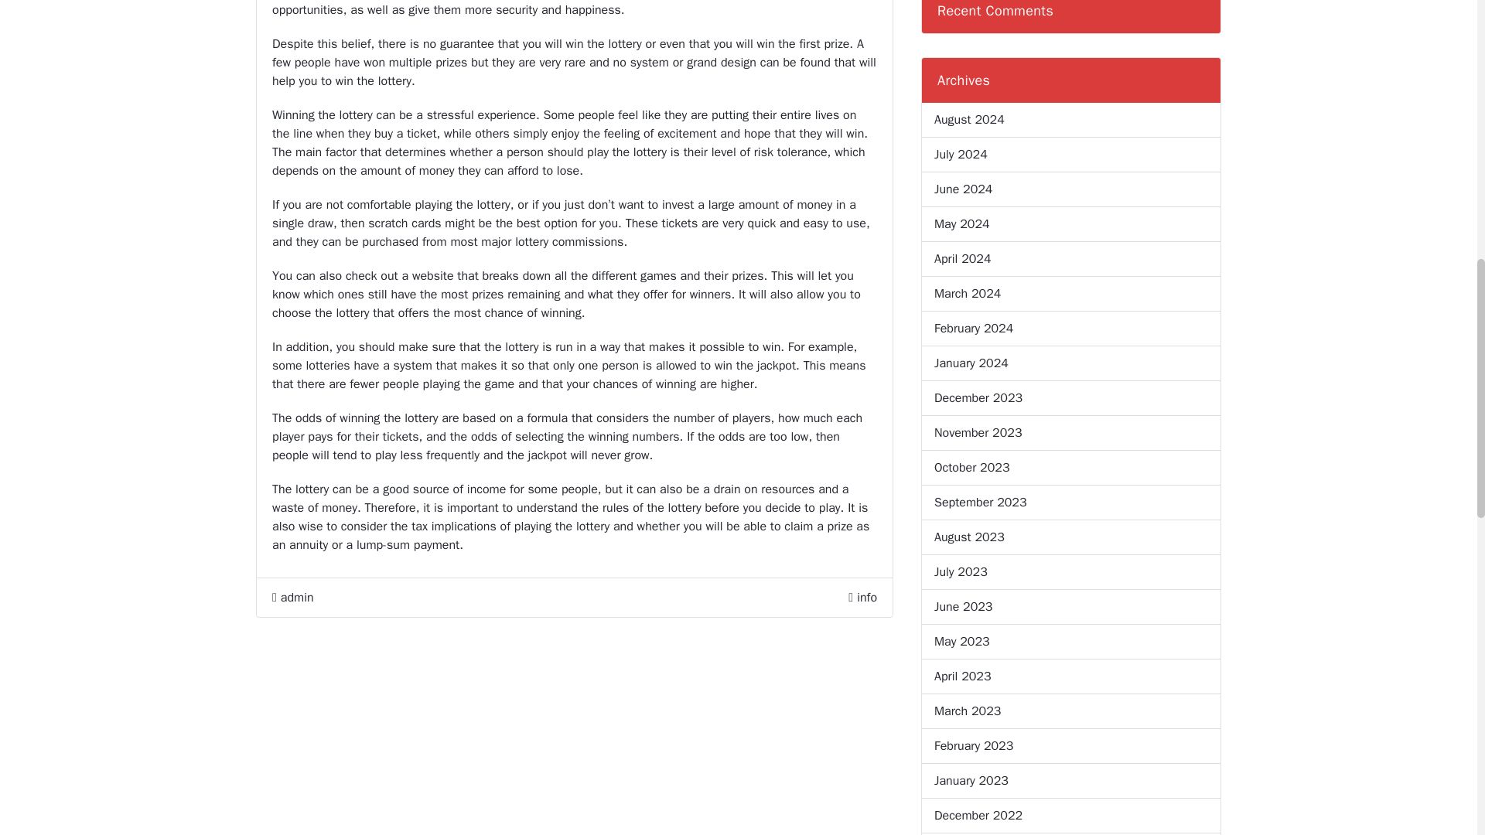 The image size is (1485, 835). What do you see at coordinates (967, 711) in the screenshot?
I see `March 2023` at bounding box center [967, 711].